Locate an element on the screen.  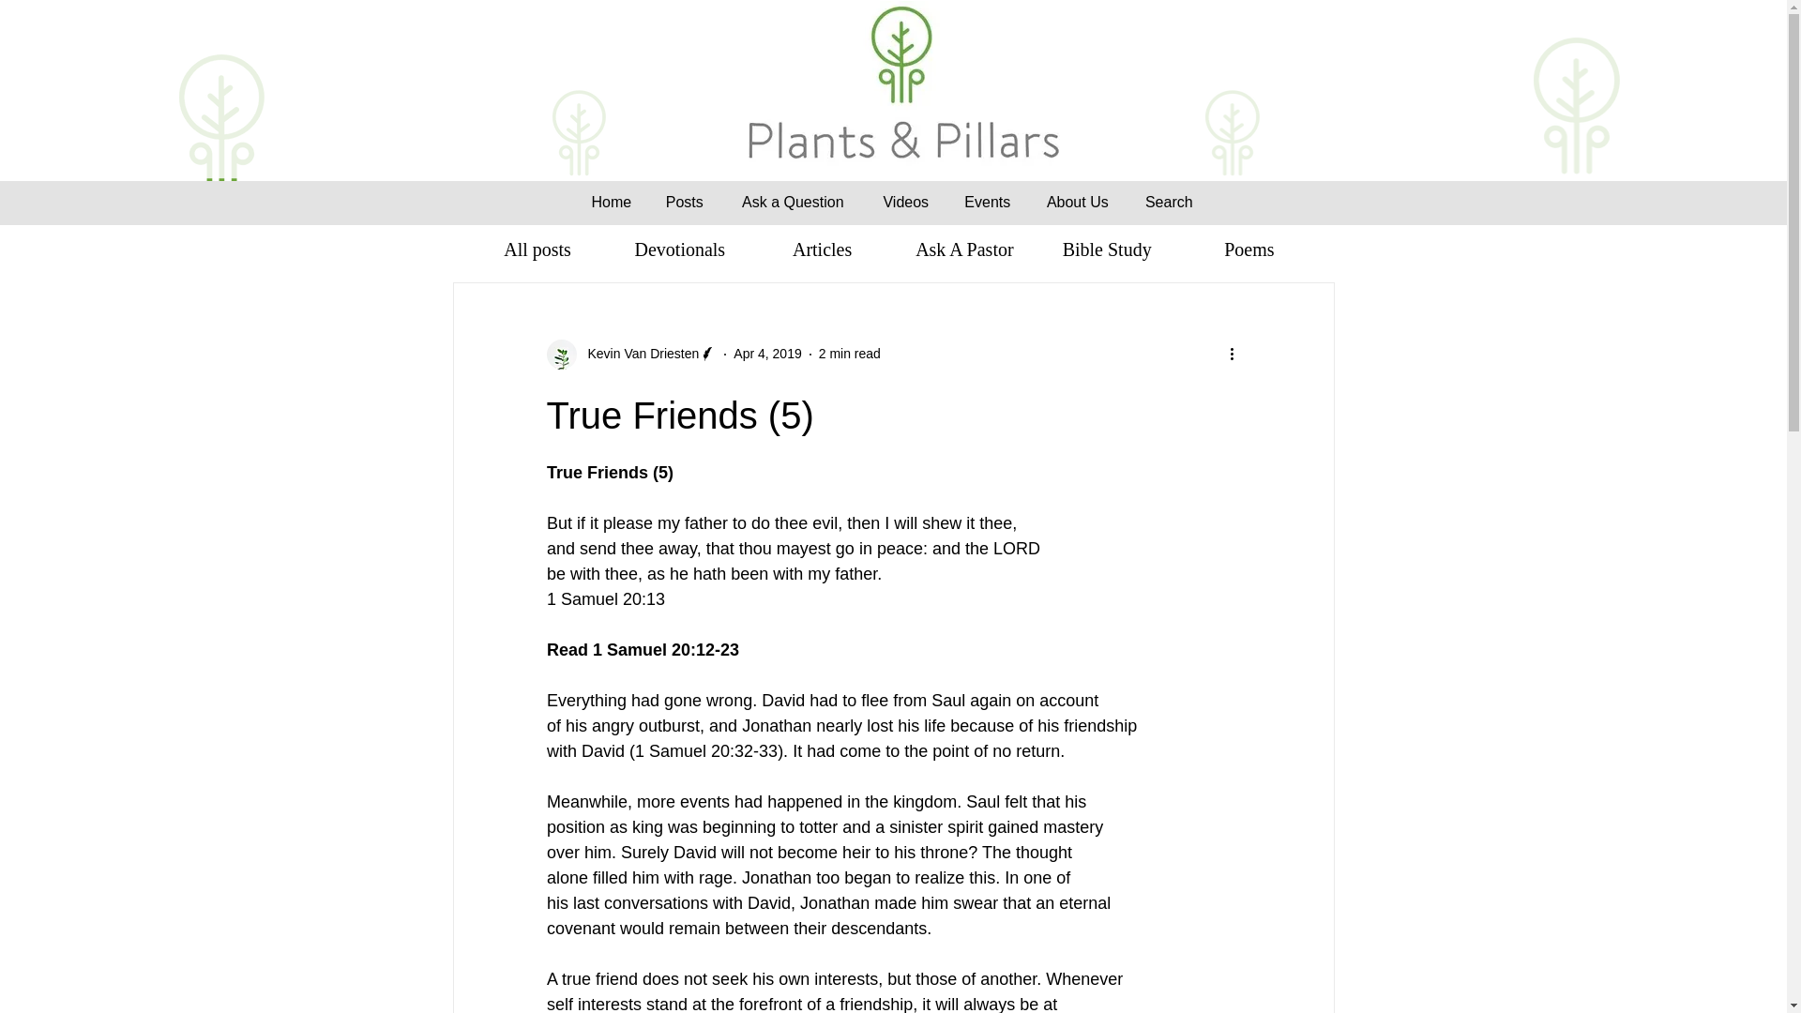
Devotionals is located at coordinates (679, 249).